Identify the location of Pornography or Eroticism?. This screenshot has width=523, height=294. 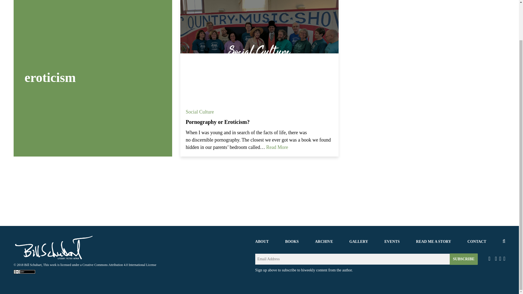
(218, 122).